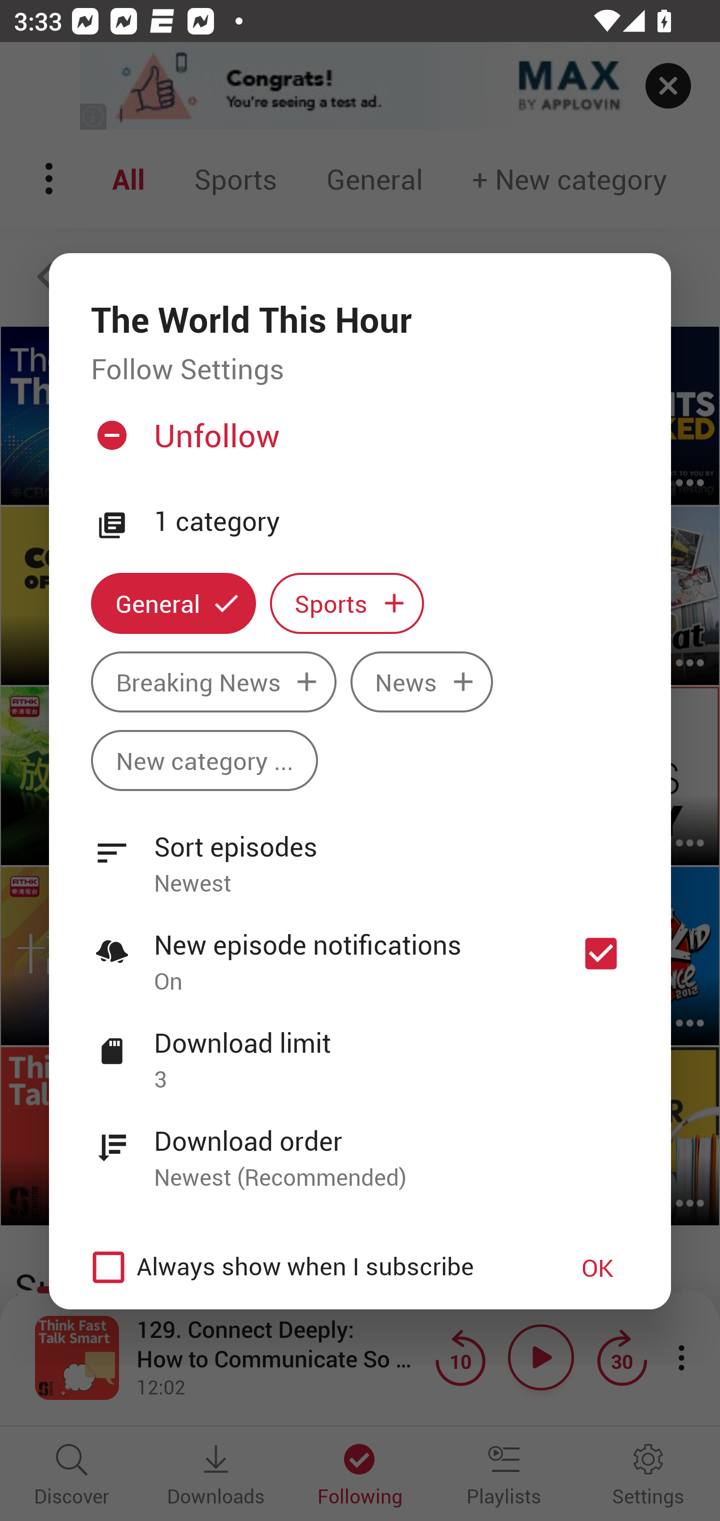 This screenshot has height=1521, width=720. Describe the element at coordinates (422, 681) in the screenshot. I see `News` at that location.